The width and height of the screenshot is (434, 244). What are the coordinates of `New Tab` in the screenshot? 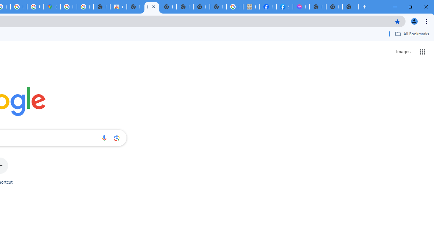 It's located at (351, 7).